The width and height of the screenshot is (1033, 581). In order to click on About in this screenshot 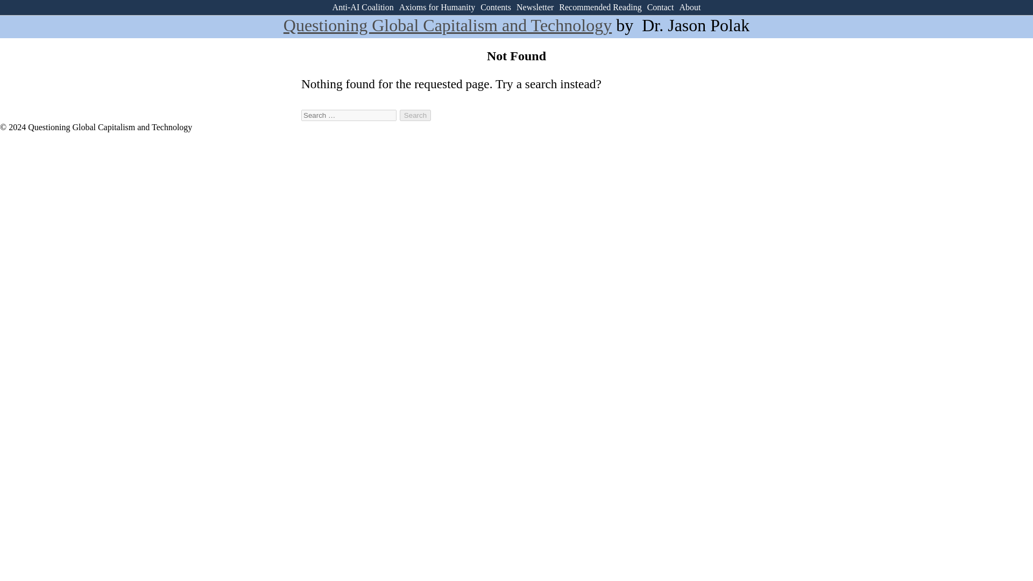, I will do `click(689, 7)`.